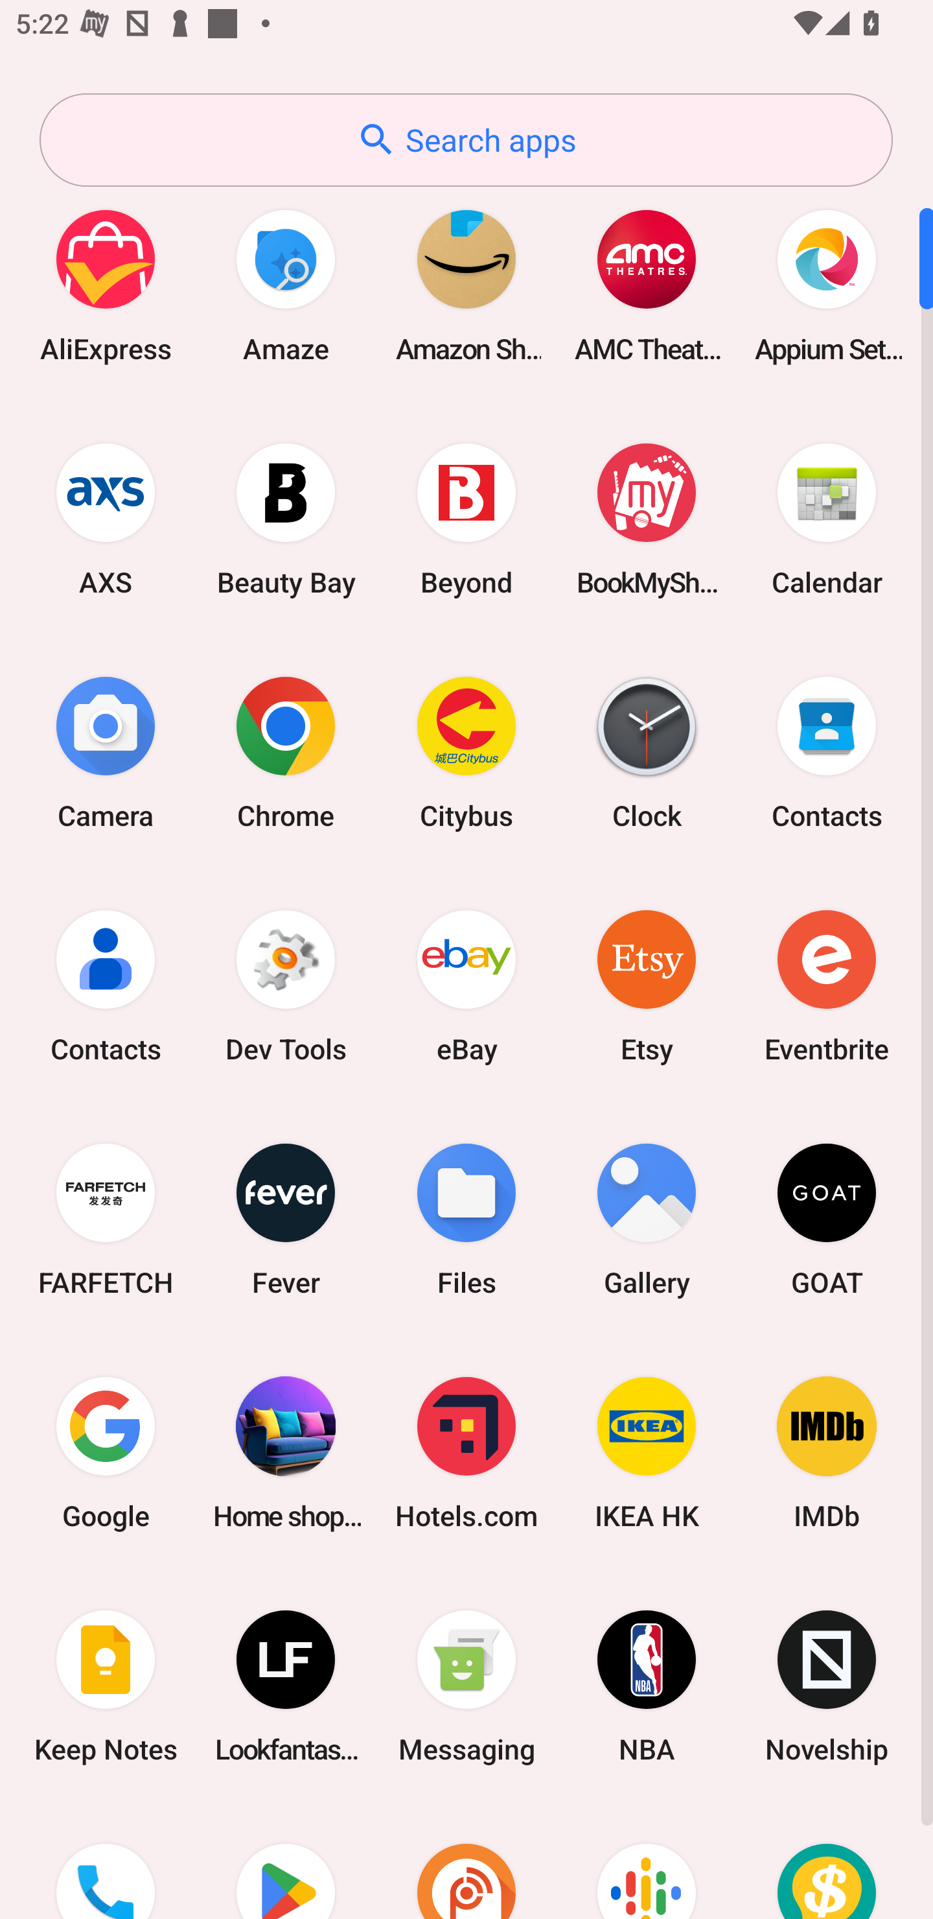  I want to click on Files, so click(466, 1219).